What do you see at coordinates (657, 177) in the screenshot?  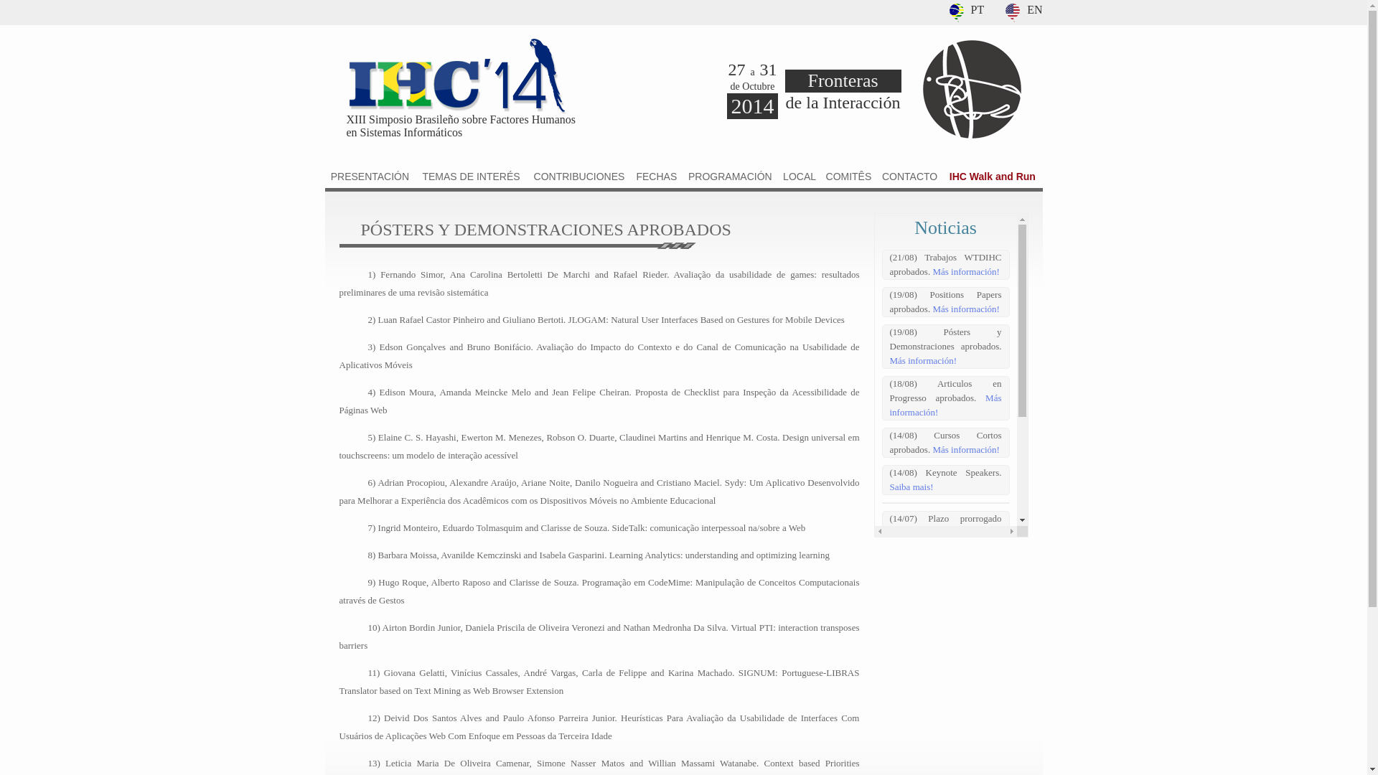 I see `FECHAS` at bounding box center [657, 177].